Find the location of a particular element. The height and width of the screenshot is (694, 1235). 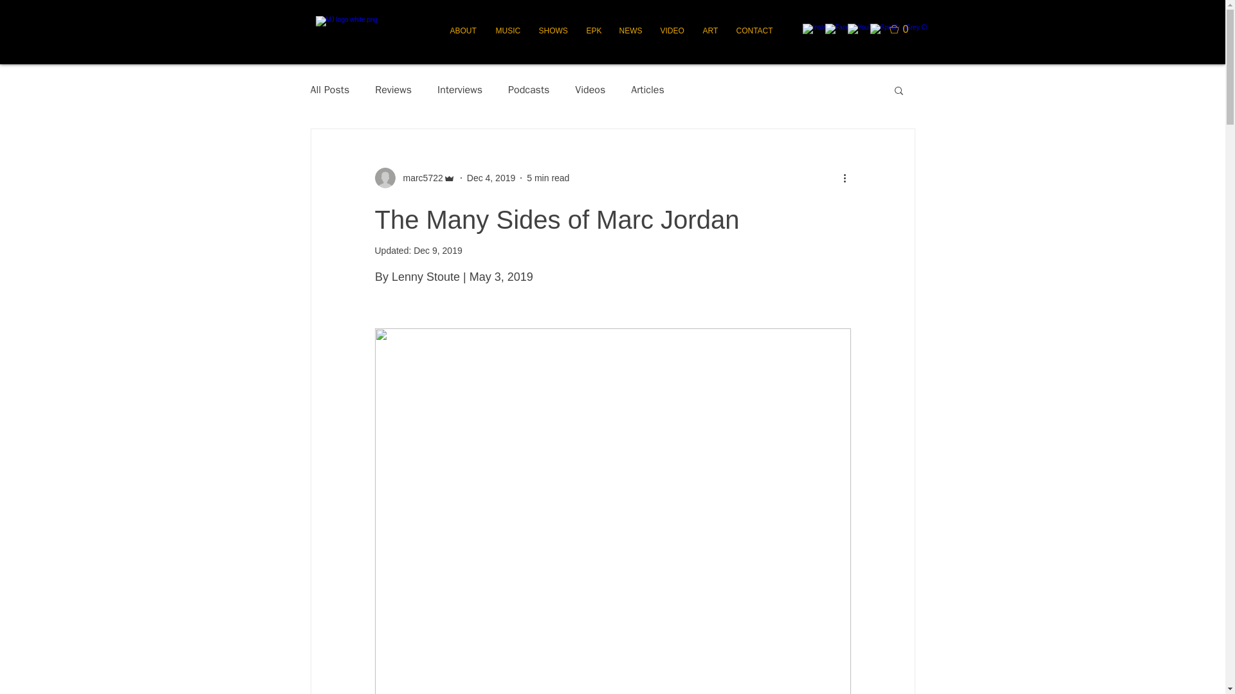

ABOUT is located at coordinates (462, 31).